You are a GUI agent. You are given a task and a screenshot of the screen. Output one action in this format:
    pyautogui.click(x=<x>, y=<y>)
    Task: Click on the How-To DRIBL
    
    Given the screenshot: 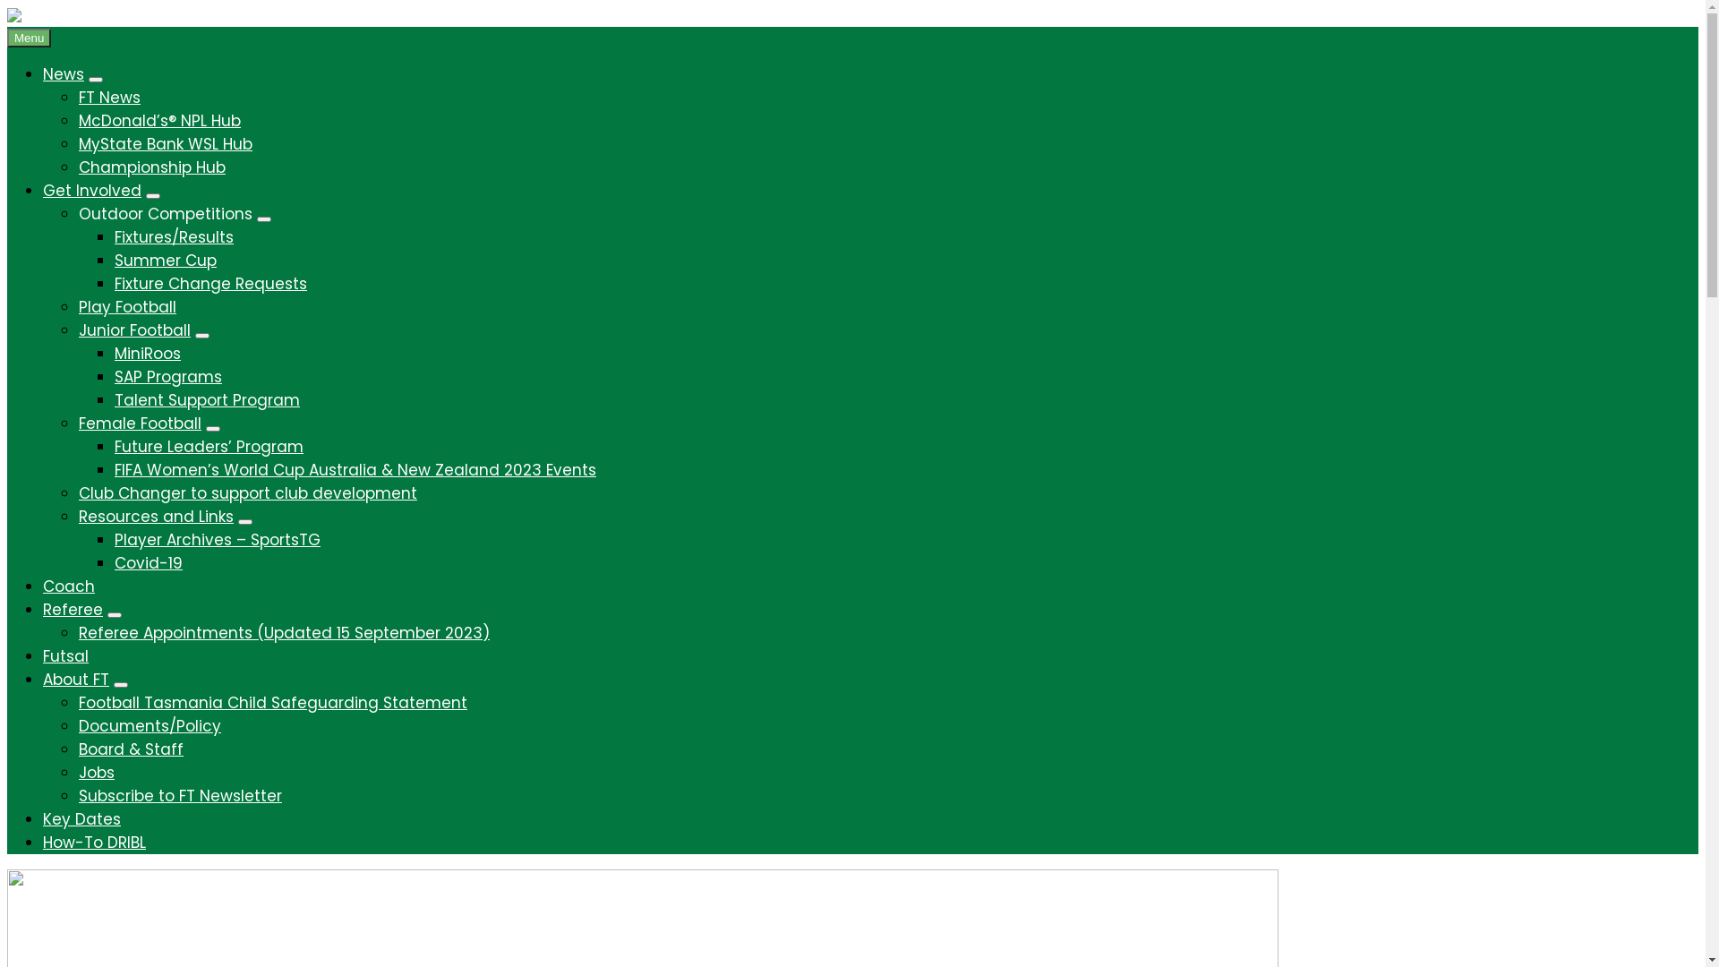 What is the action you would take?
    pyautogui.click(x=95, y=843)
    